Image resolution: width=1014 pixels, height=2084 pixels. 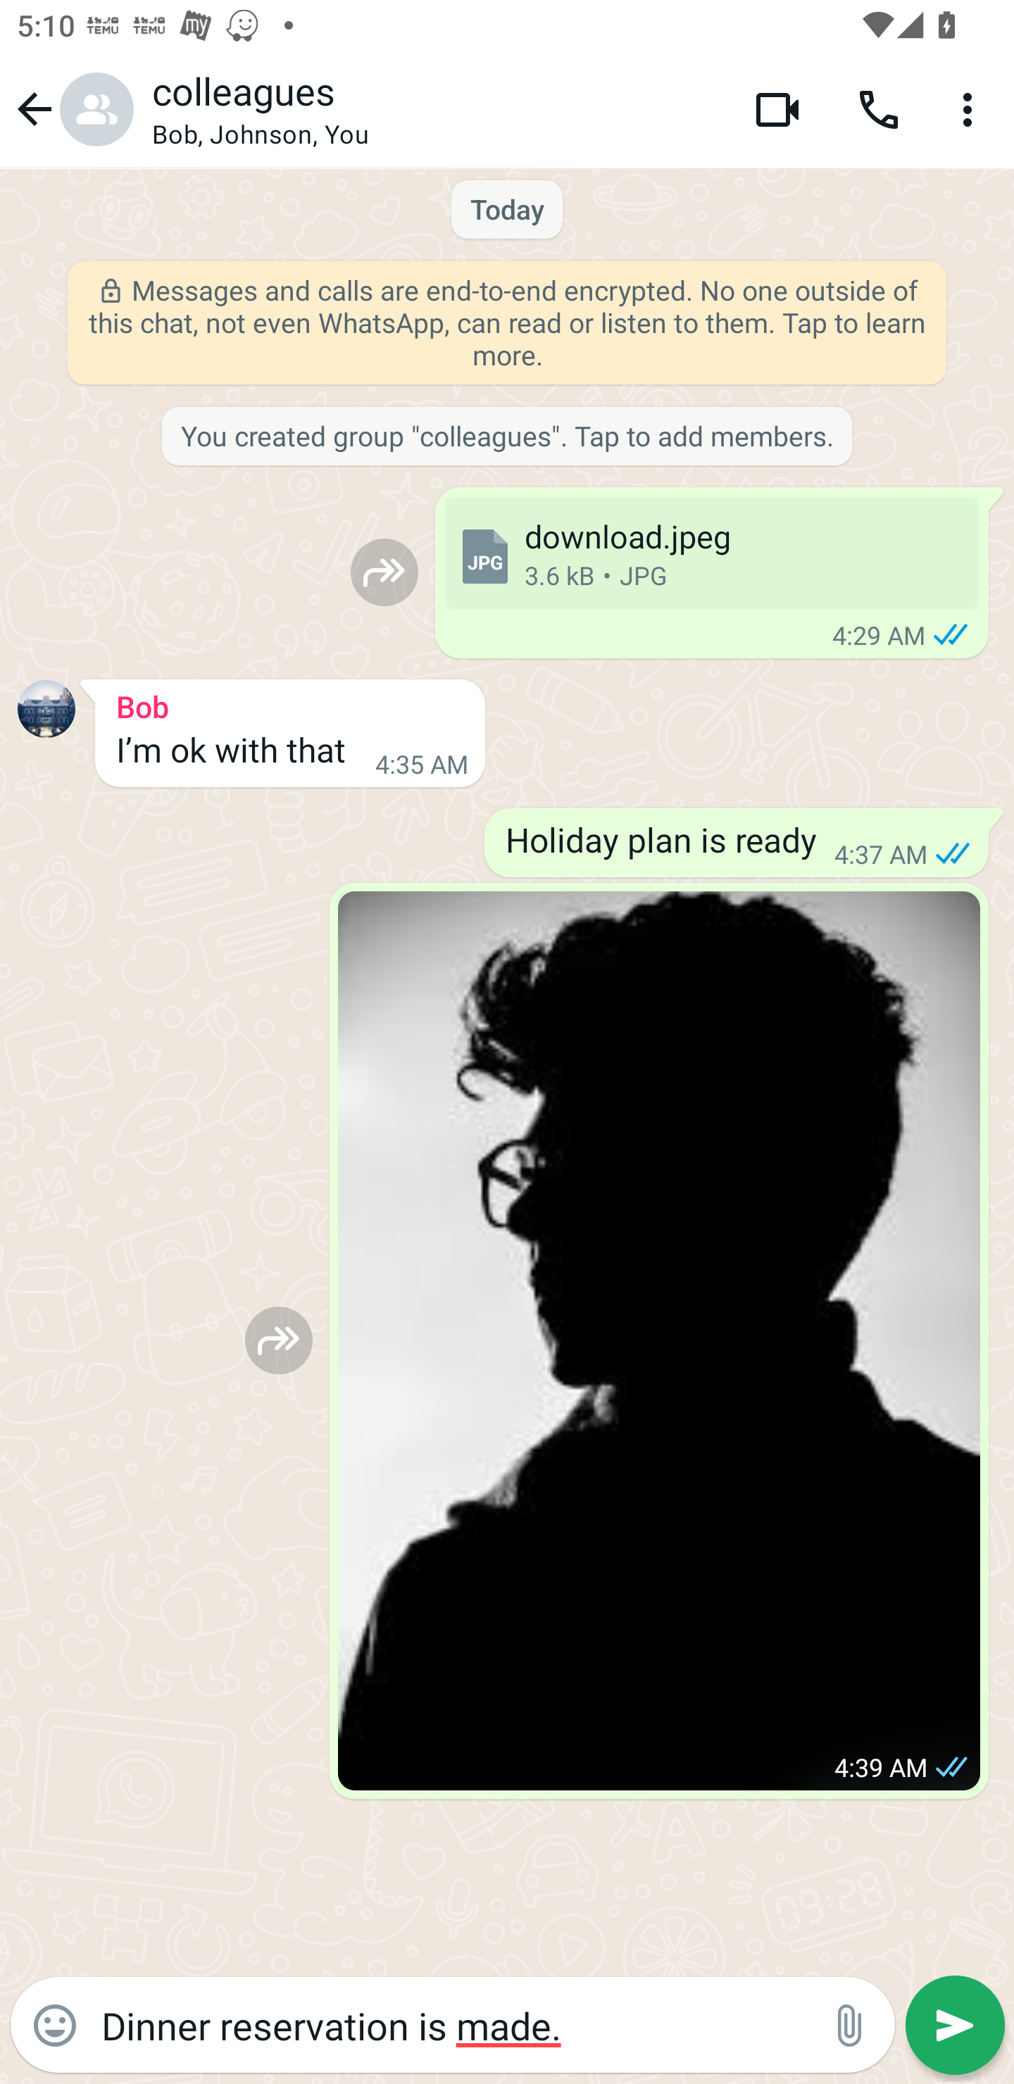 I want to click on Send, so click(x=955, y=2026).